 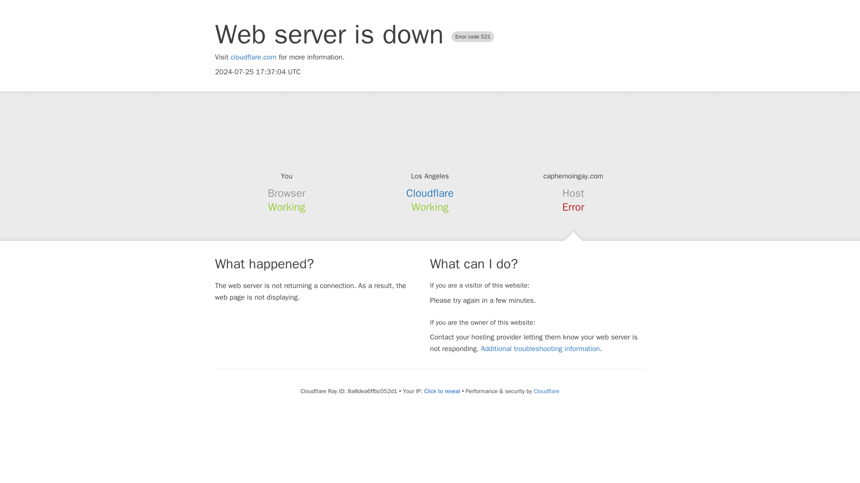 I want to click on Cloudflare, so click(x=546, y=391).